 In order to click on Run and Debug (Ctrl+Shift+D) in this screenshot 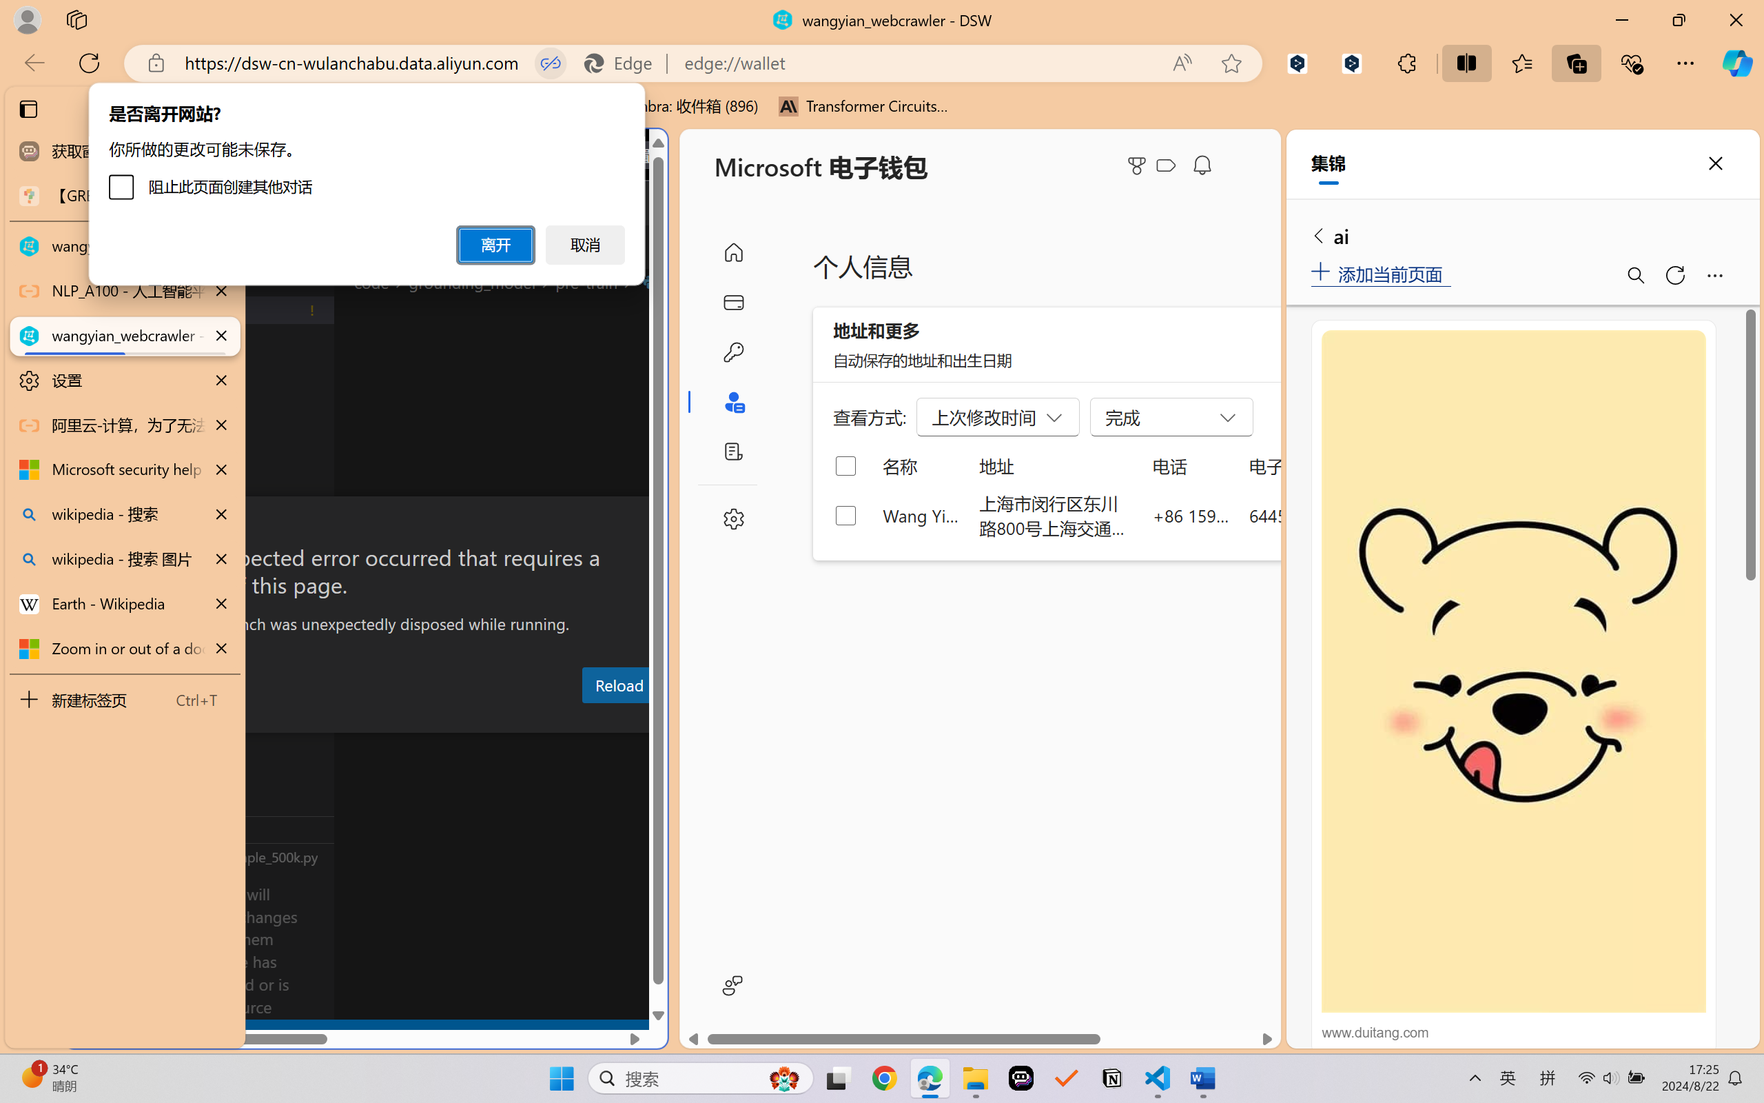, I will do `click(94, 477)`.